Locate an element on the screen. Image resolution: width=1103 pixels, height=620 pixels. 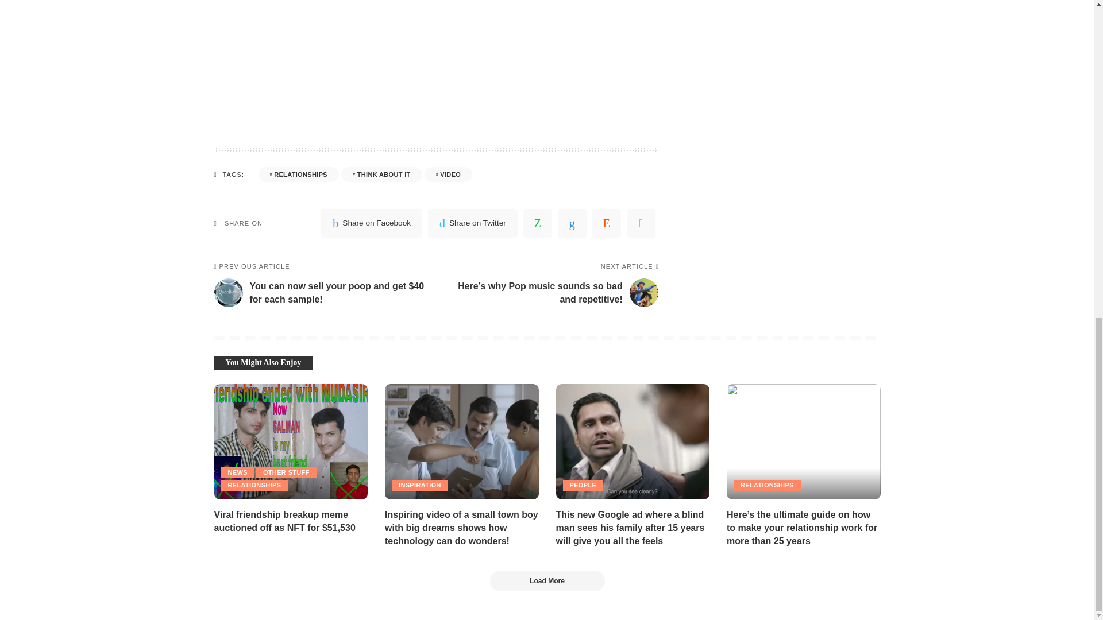
Relationships is located at coordinates (299, 175).